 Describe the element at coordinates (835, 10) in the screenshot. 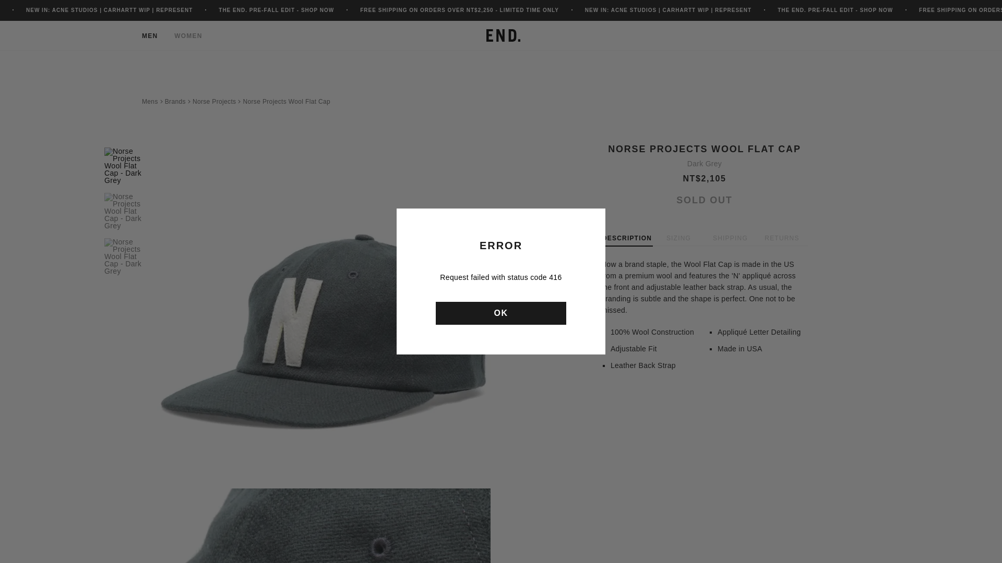

I see `THE END. PRE-FALL EDIT - SHOP NOW` at that location.